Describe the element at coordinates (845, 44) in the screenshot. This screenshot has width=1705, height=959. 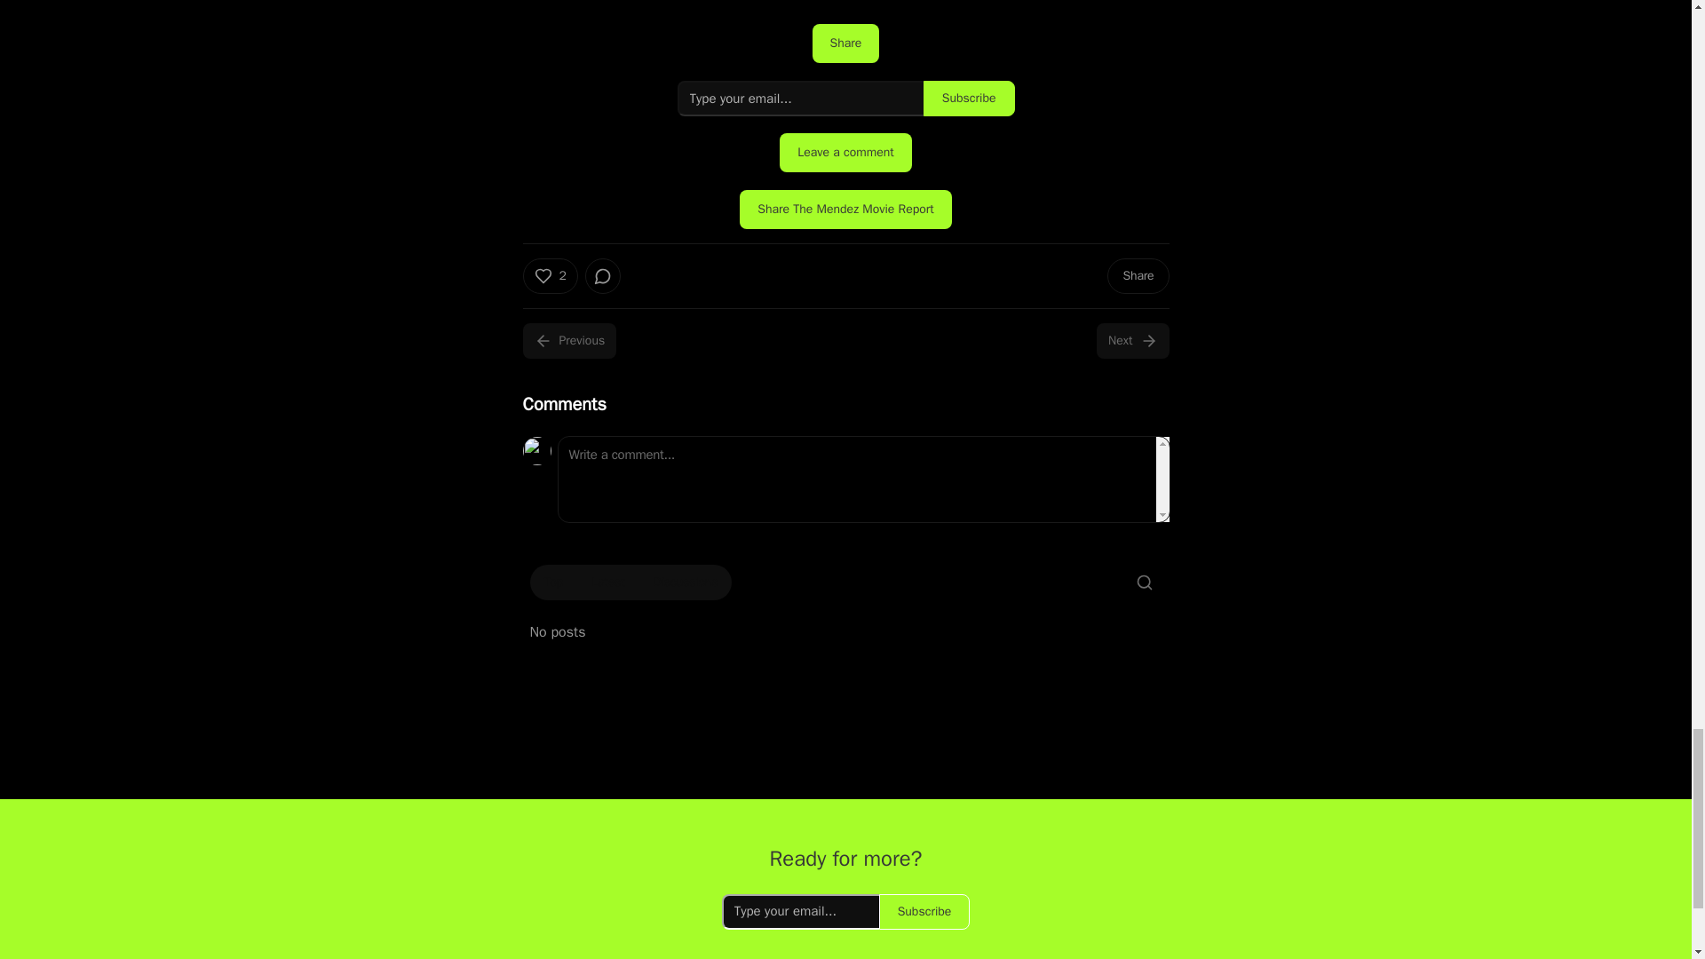
I see `Share` at that location.